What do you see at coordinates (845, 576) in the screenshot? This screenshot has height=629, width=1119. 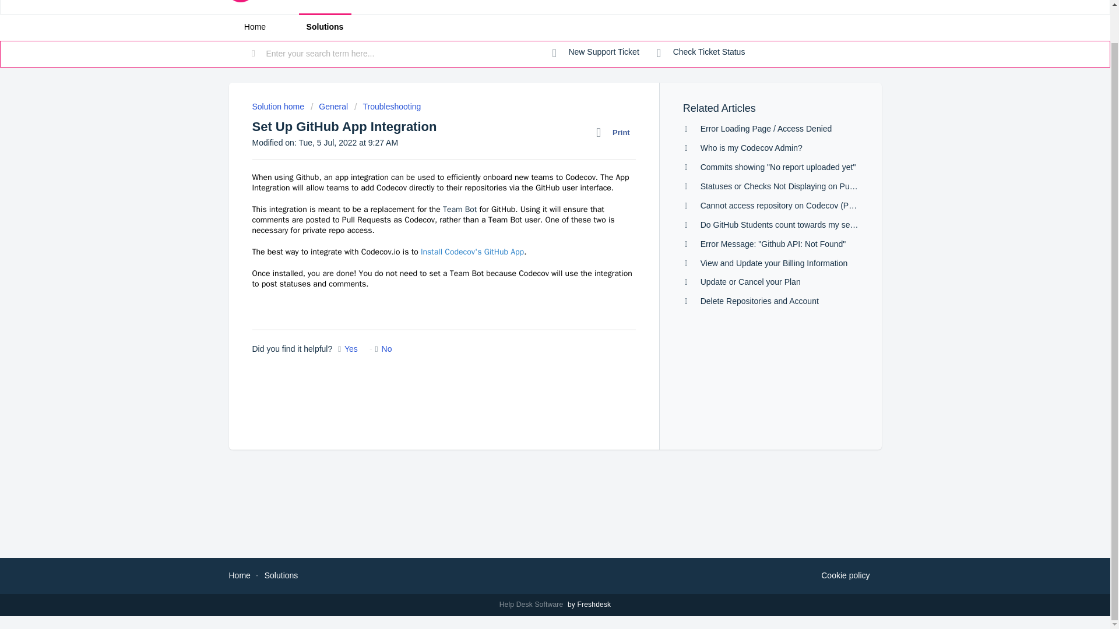 I see `Cookie policy` at bounding box center [845, 576].